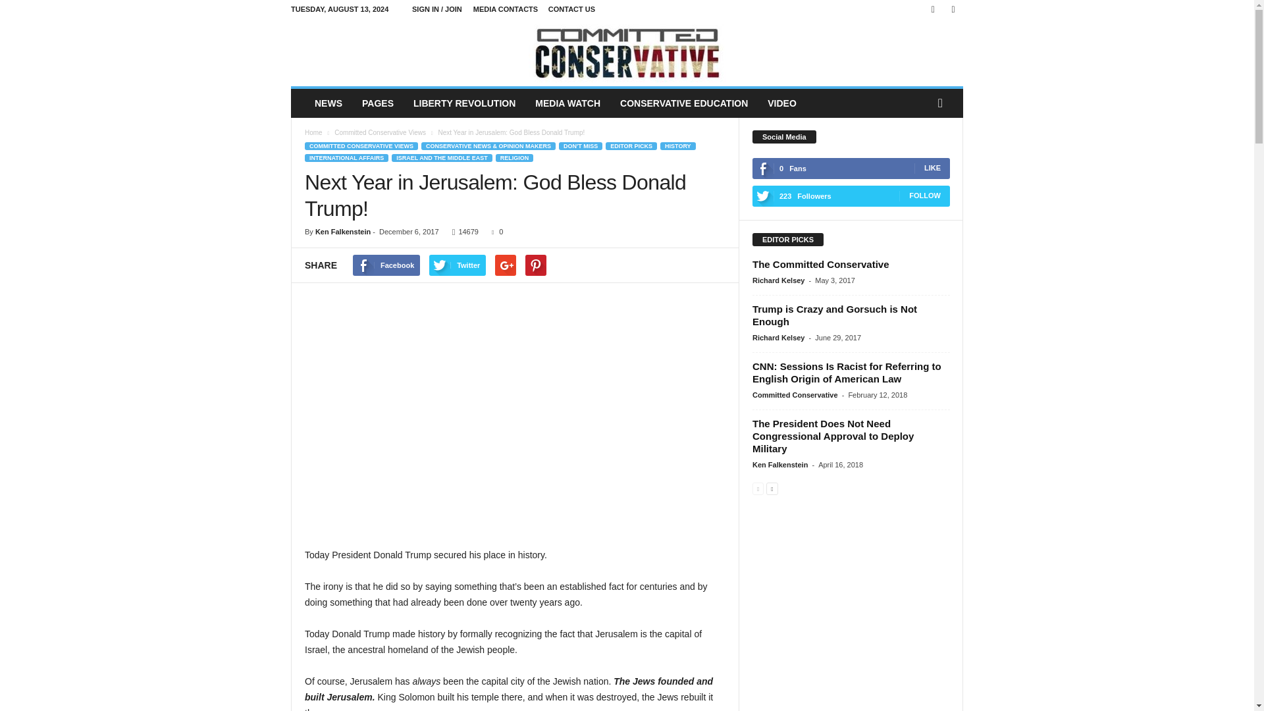 This screenshot has height=711, width=1264. Describe the element at coordinates (627, 53) in the screenshot. I see `Committed Conservative` at that location.